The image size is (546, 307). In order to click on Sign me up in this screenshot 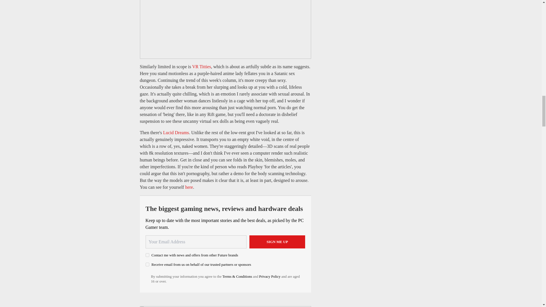, I will do `click(277, 242)`.